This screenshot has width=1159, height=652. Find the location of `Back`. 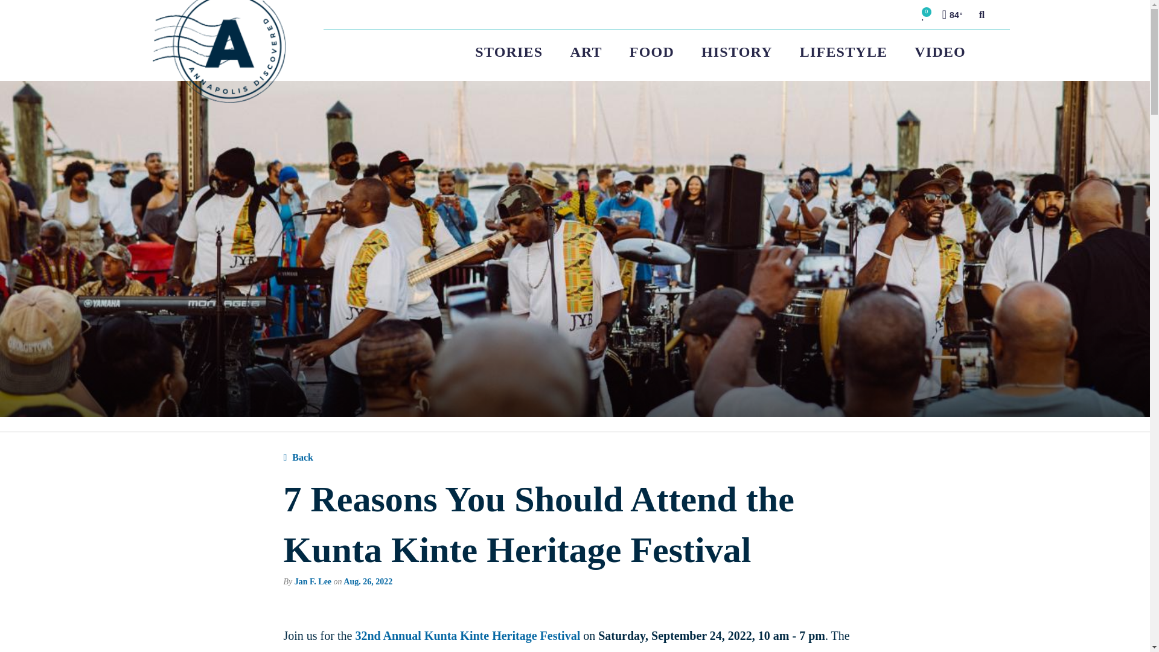

Back is located at coordinates (299, 458).